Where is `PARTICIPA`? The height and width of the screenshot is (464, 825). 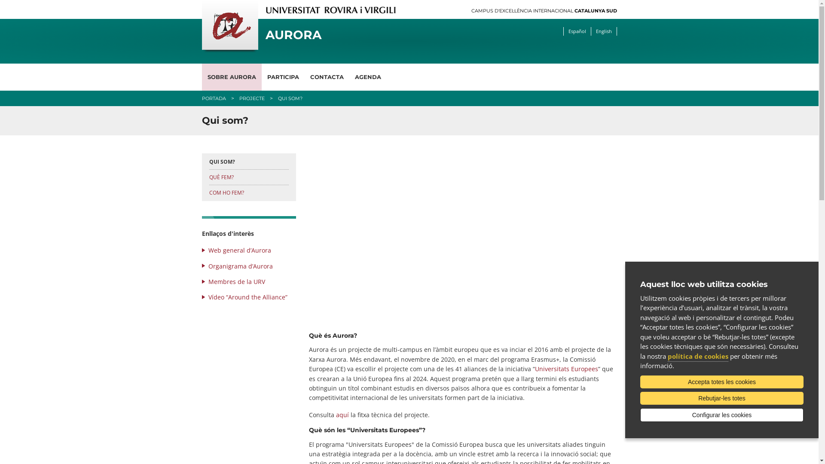 PARTICIPA is located at coordinates (283, 77).